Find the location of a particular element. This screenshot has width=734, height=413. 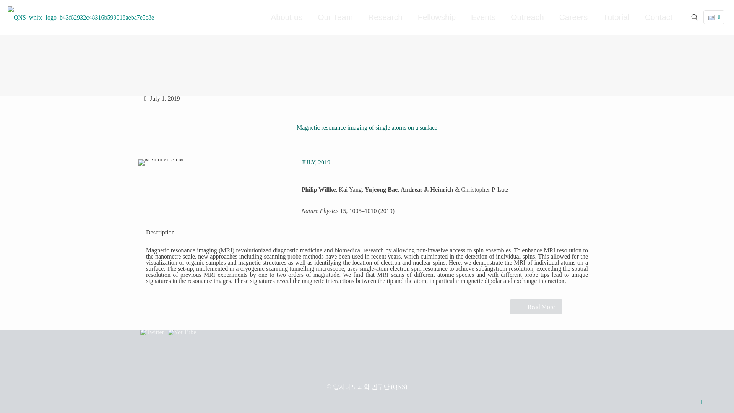

Events is located at coordinates (483, 17).